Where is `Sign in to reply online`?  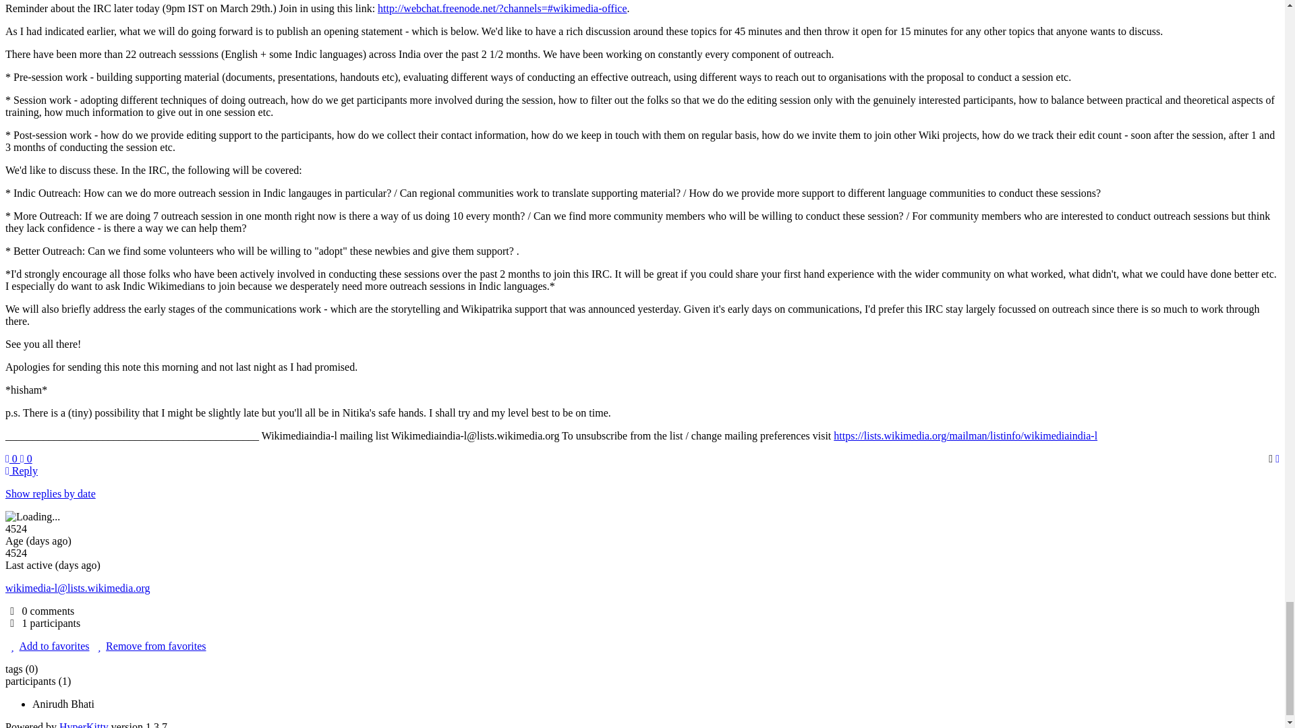 Sign in to reply online is located at coordinates (21, 471).